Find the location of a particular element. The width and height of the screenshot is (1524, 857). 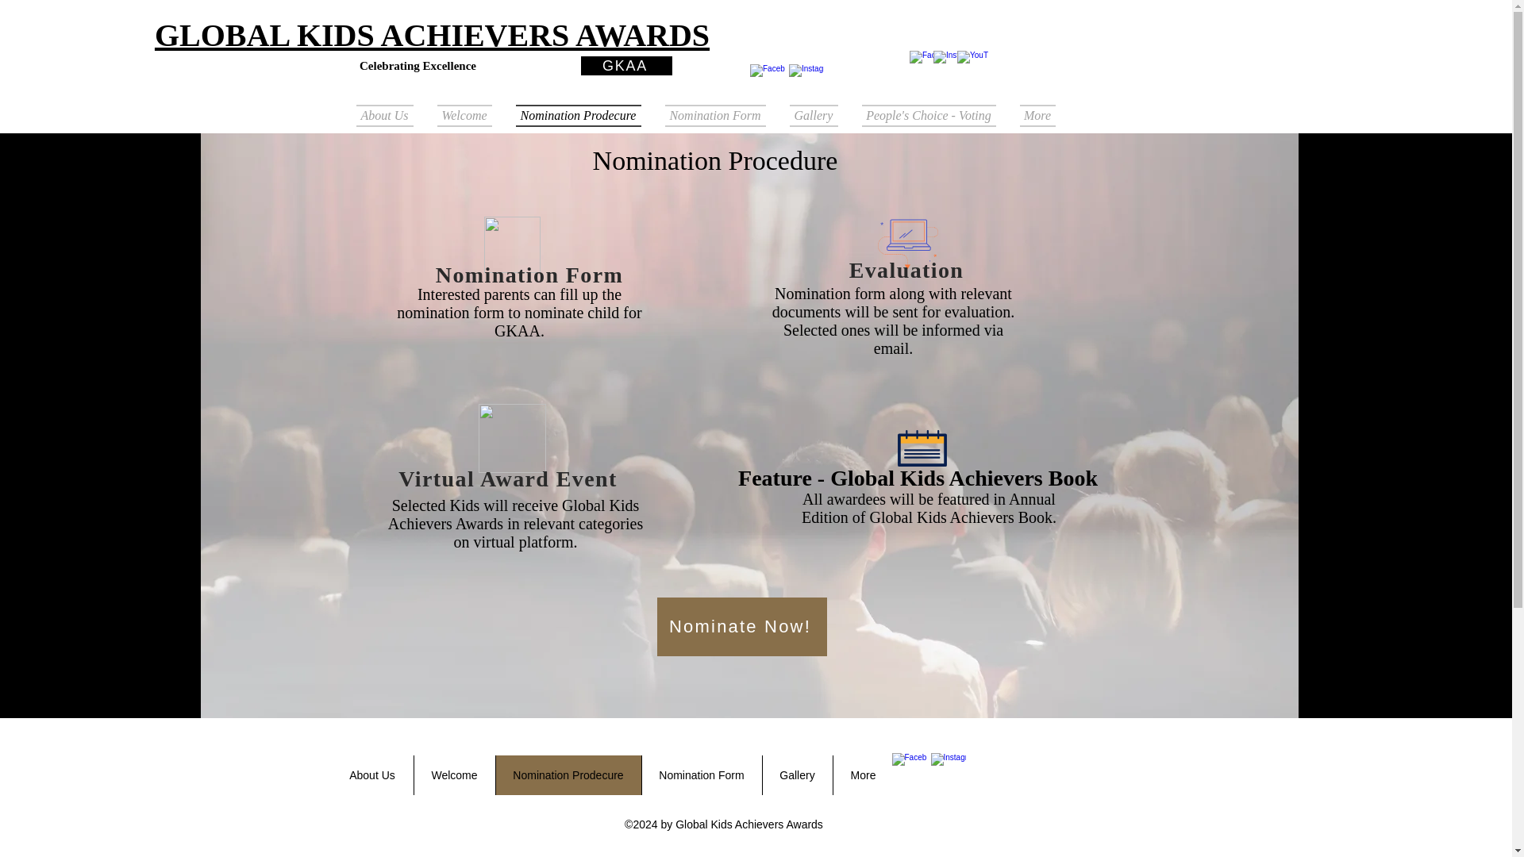

About Us is located at coordinates (372, 774).